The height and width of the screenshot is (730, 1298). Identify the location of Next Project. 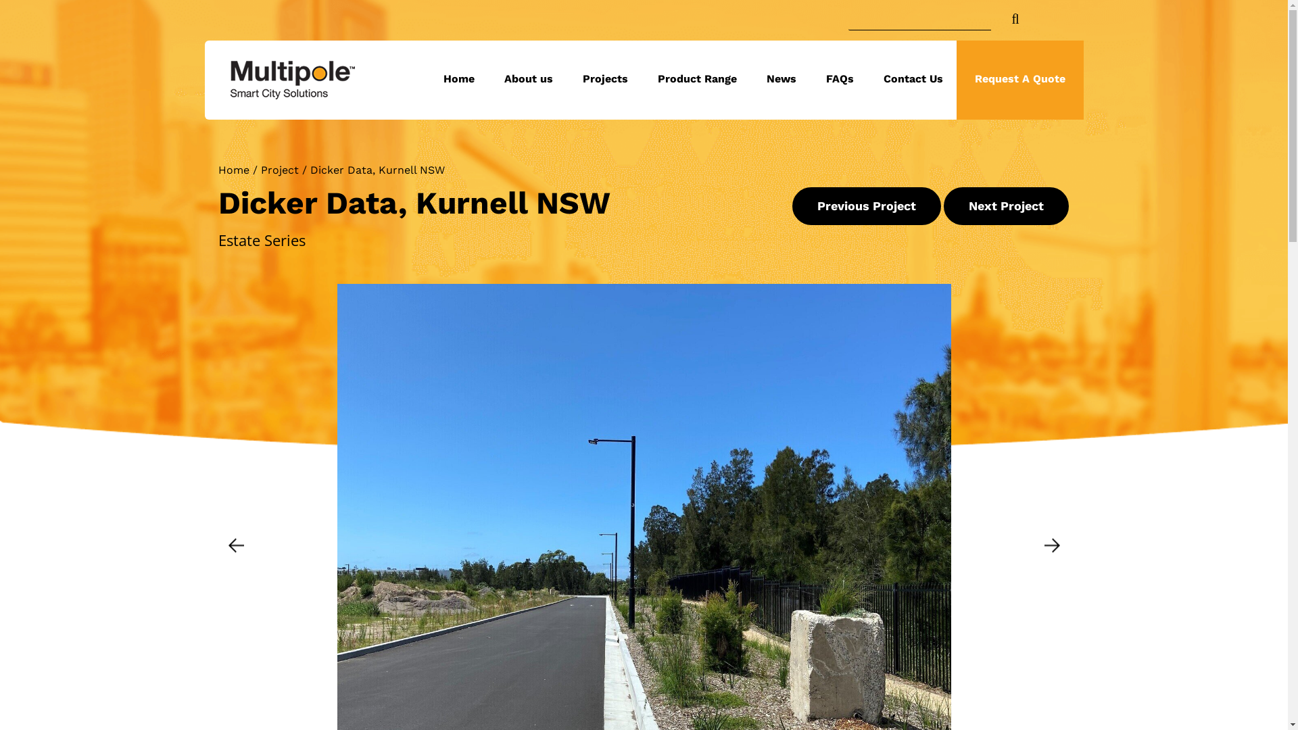
(1006, 206).